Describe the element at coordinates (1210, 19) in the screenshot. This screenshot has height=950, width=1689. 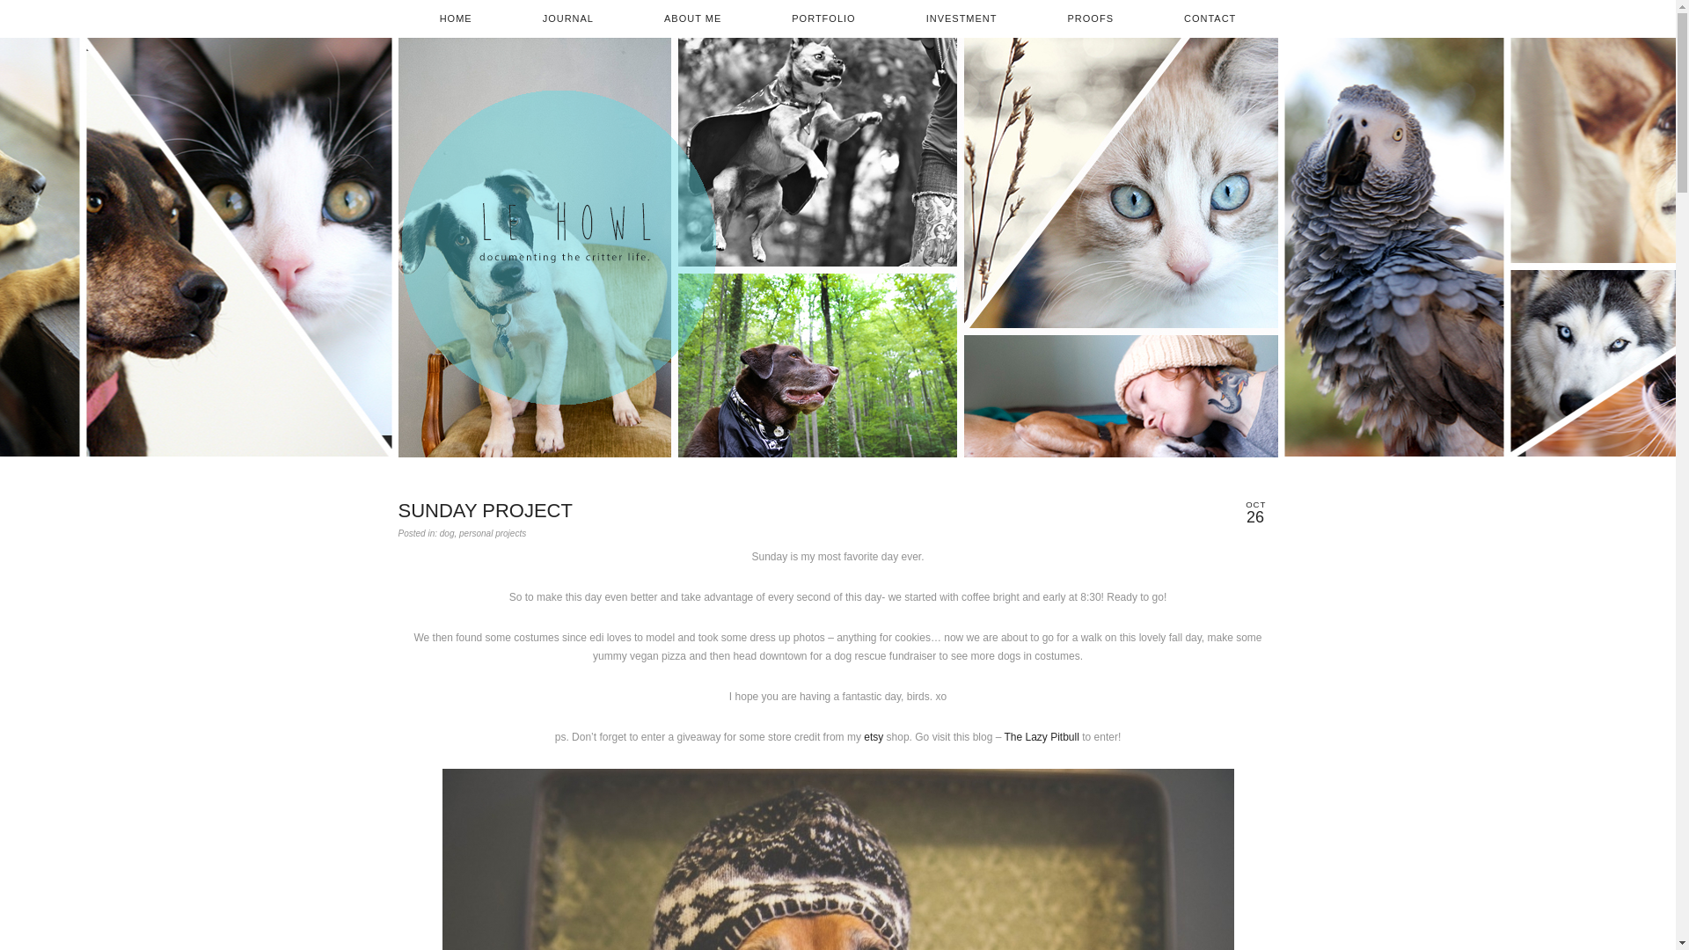
I see `CONTACT` at that location.